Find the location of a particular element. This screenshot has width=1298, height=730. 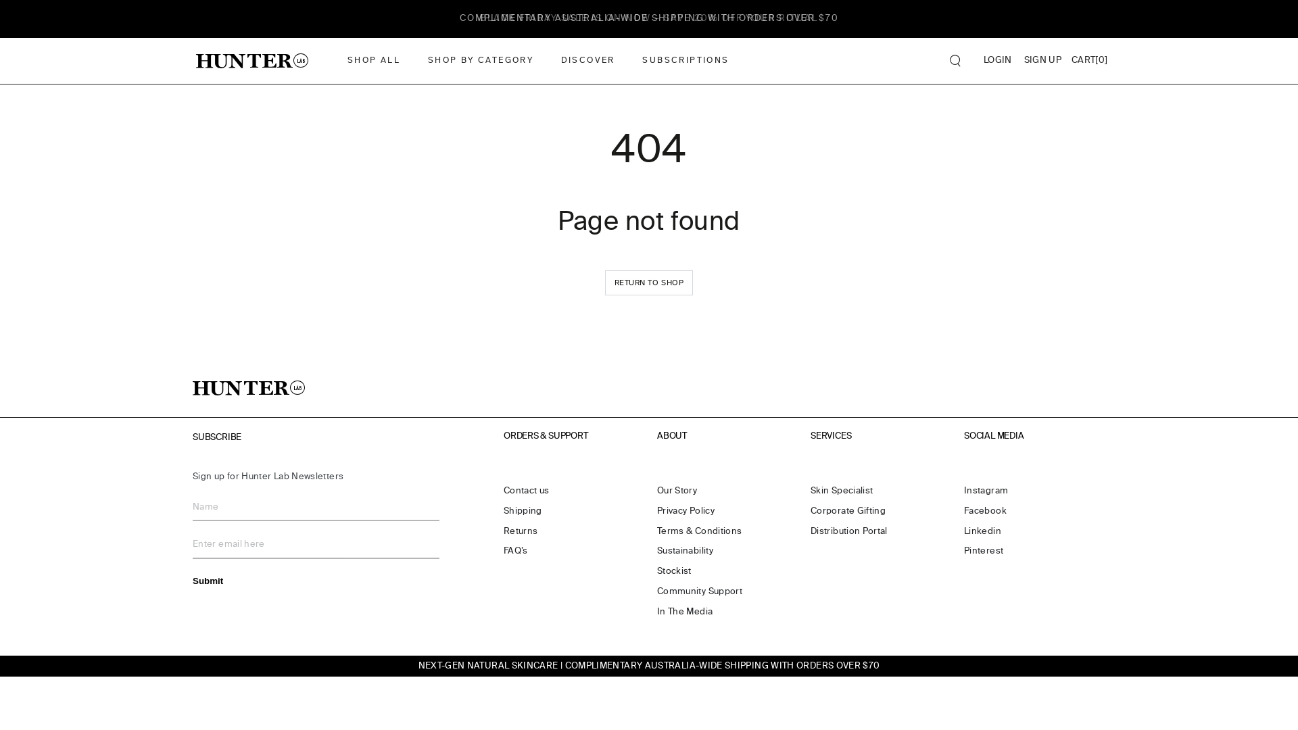

Terms & Conditions is located at coordinates (699, 531).